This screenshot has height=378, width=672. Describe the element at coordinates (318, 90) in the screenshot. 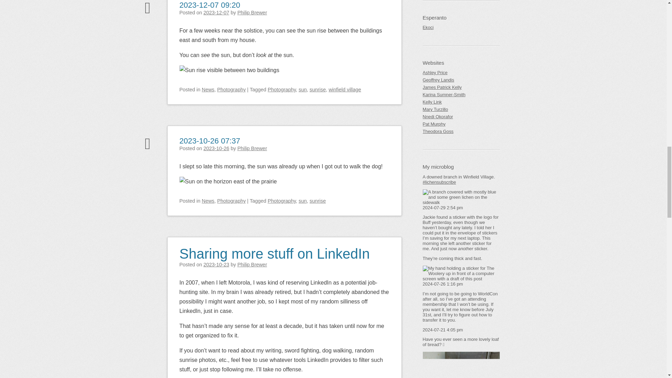

I see `sunrise` at that location.